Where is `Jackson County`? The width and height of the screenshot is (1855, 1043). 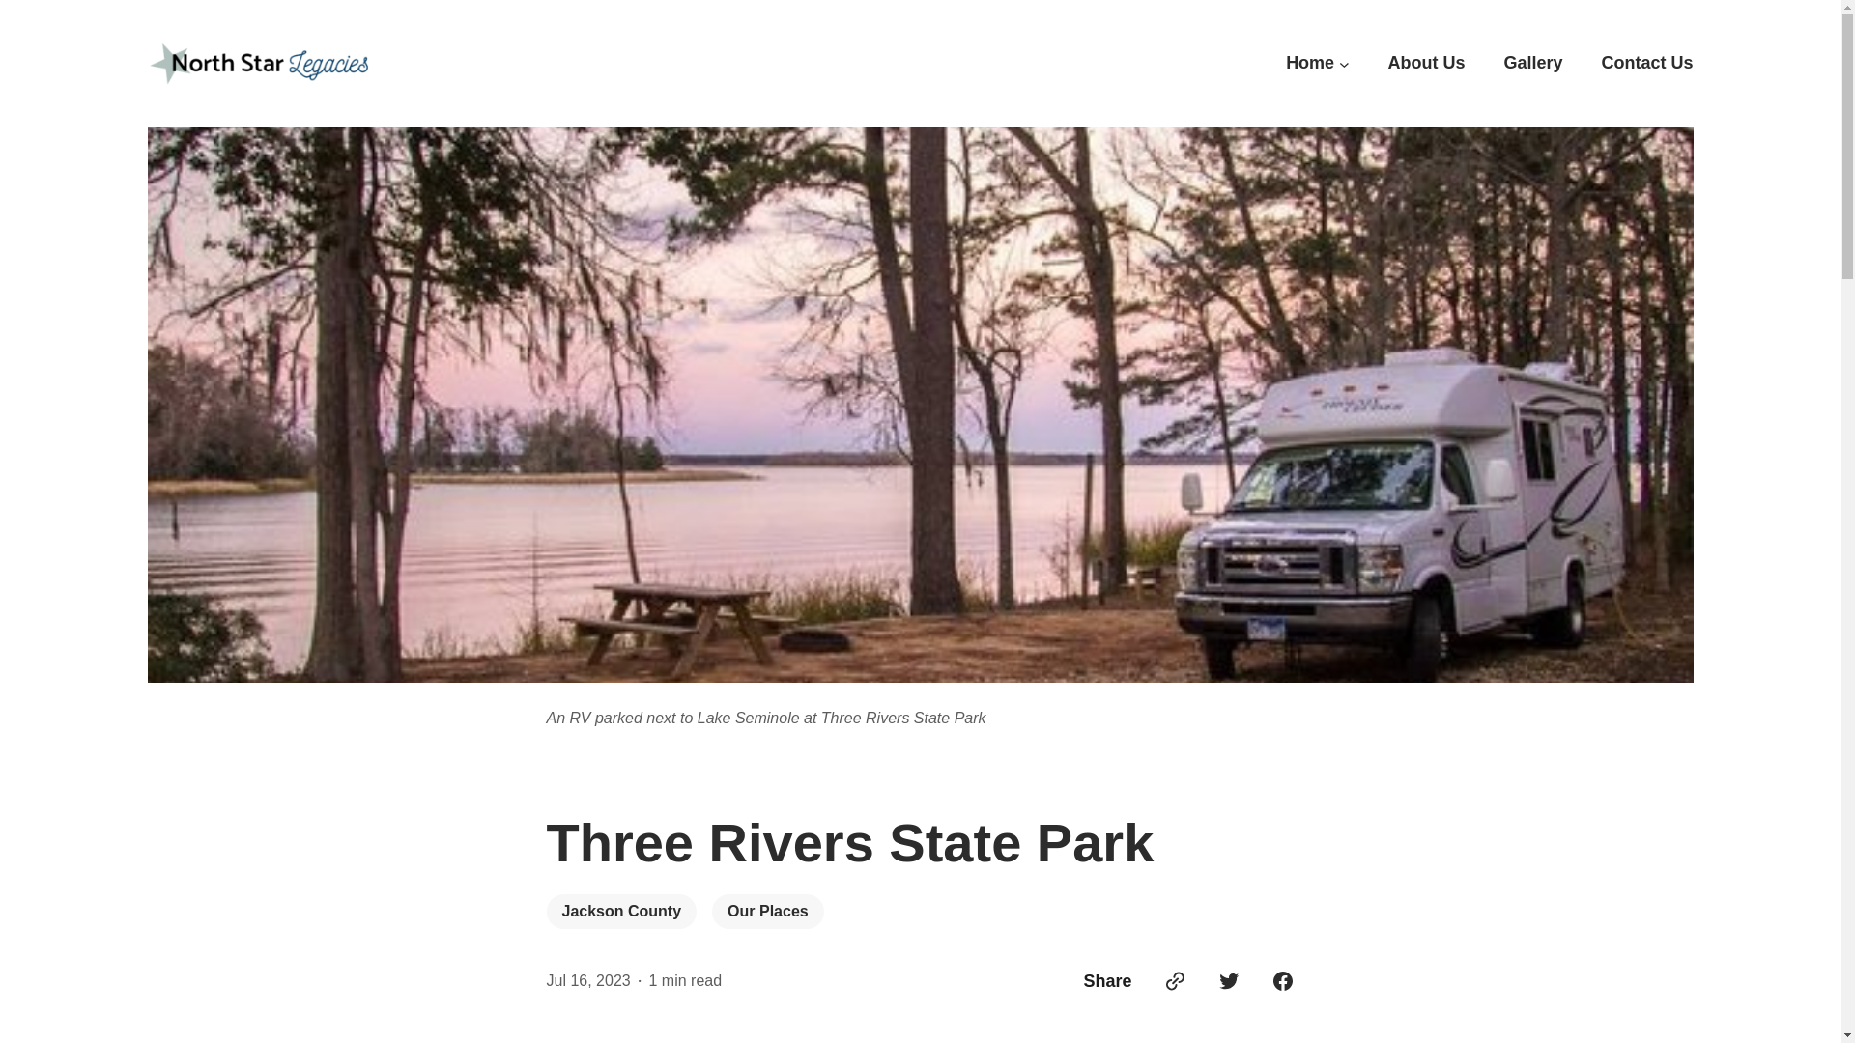
Jackson County is located at coordinates (622, 912).